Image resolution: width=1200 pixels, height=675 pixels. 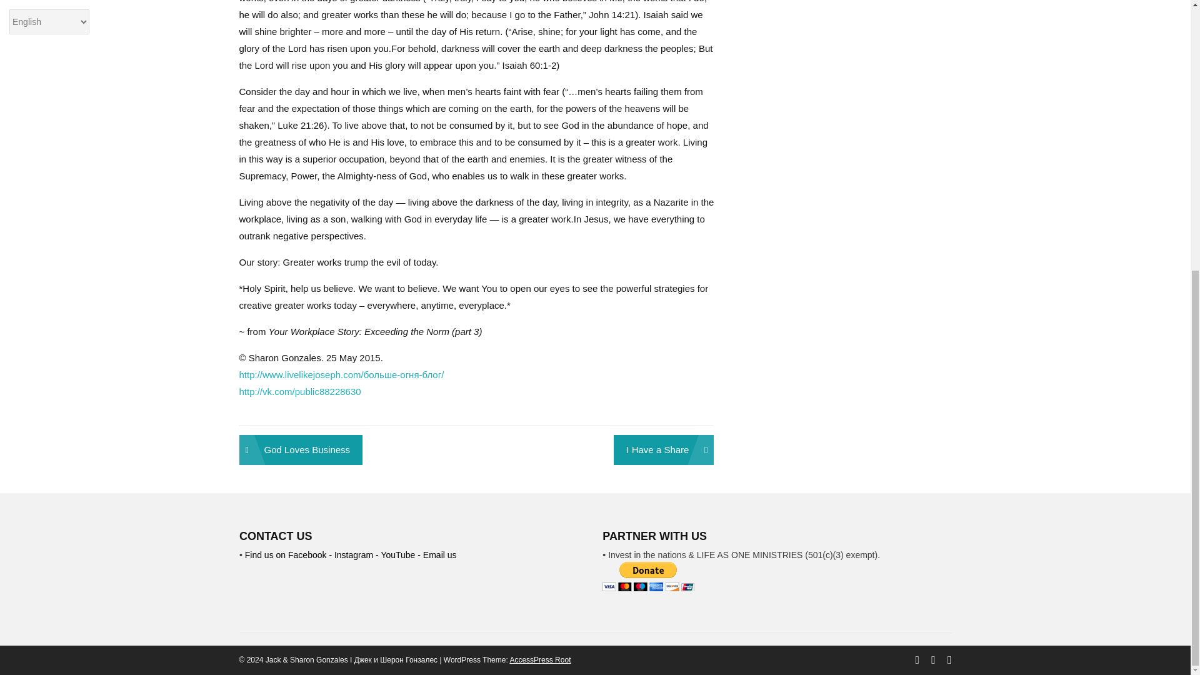 What do you see at coordinates (664, 450) in the screenshot?
I see `I Have a Share` at bounding box center [664, 450].